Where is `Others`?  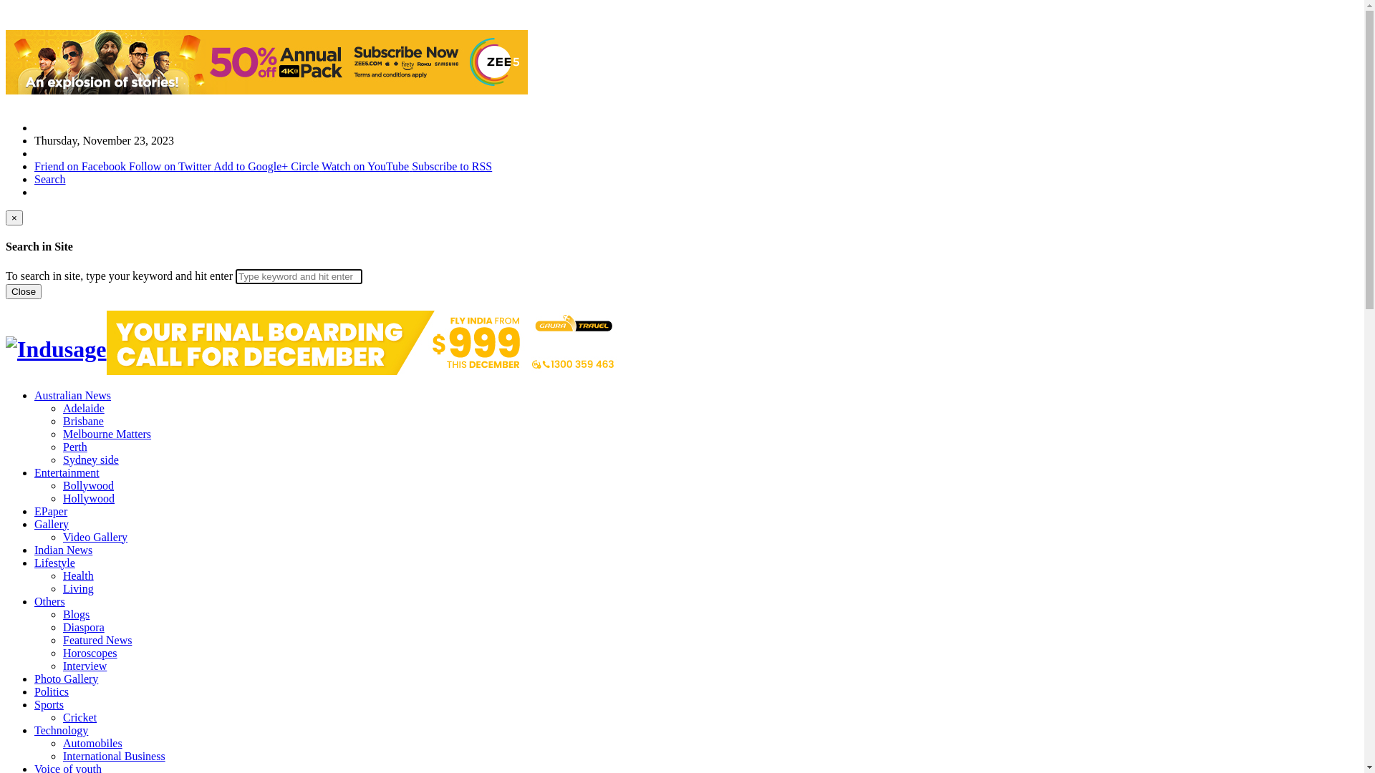 Others is located at coordinates (50, 601).